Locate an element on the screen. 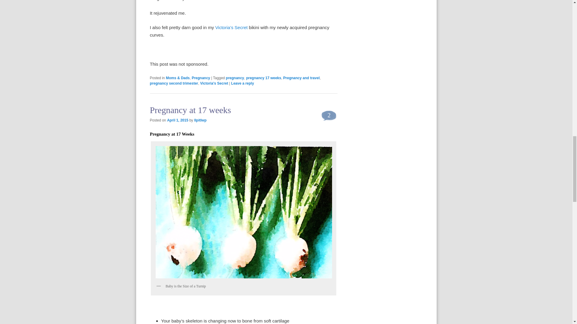  pregnancy is located at coordinates (235, 78).